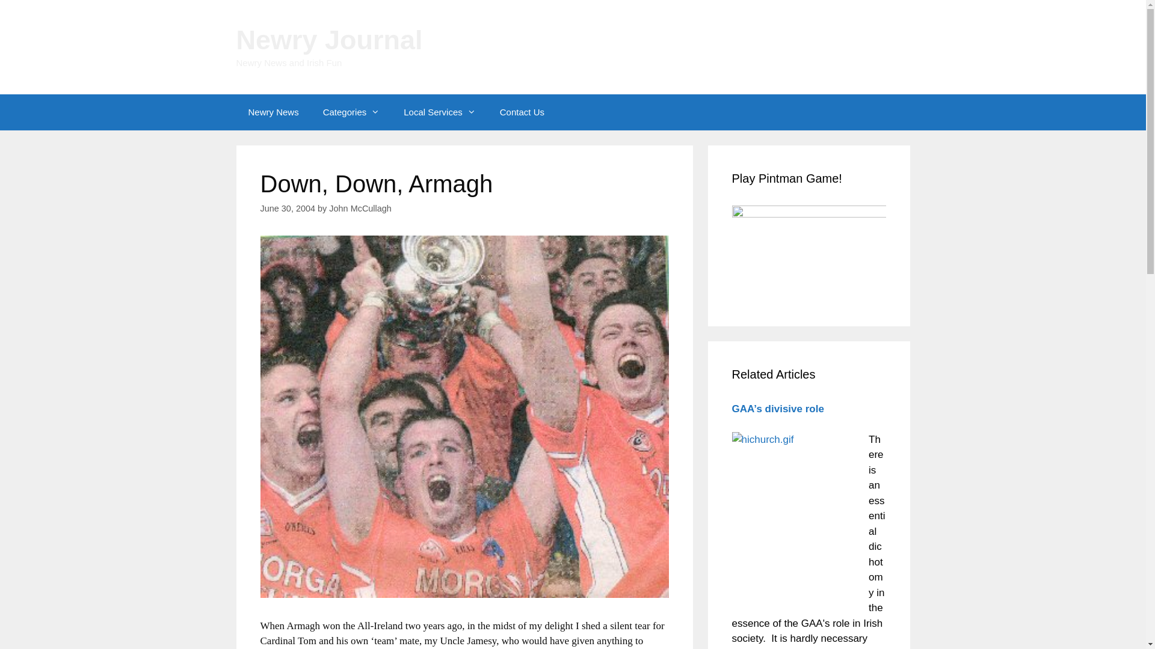  What do you see at coordinates (360, 209) in the screenshot?
I see `View all posts by John McCullagh` at bounding box center [360, 209].